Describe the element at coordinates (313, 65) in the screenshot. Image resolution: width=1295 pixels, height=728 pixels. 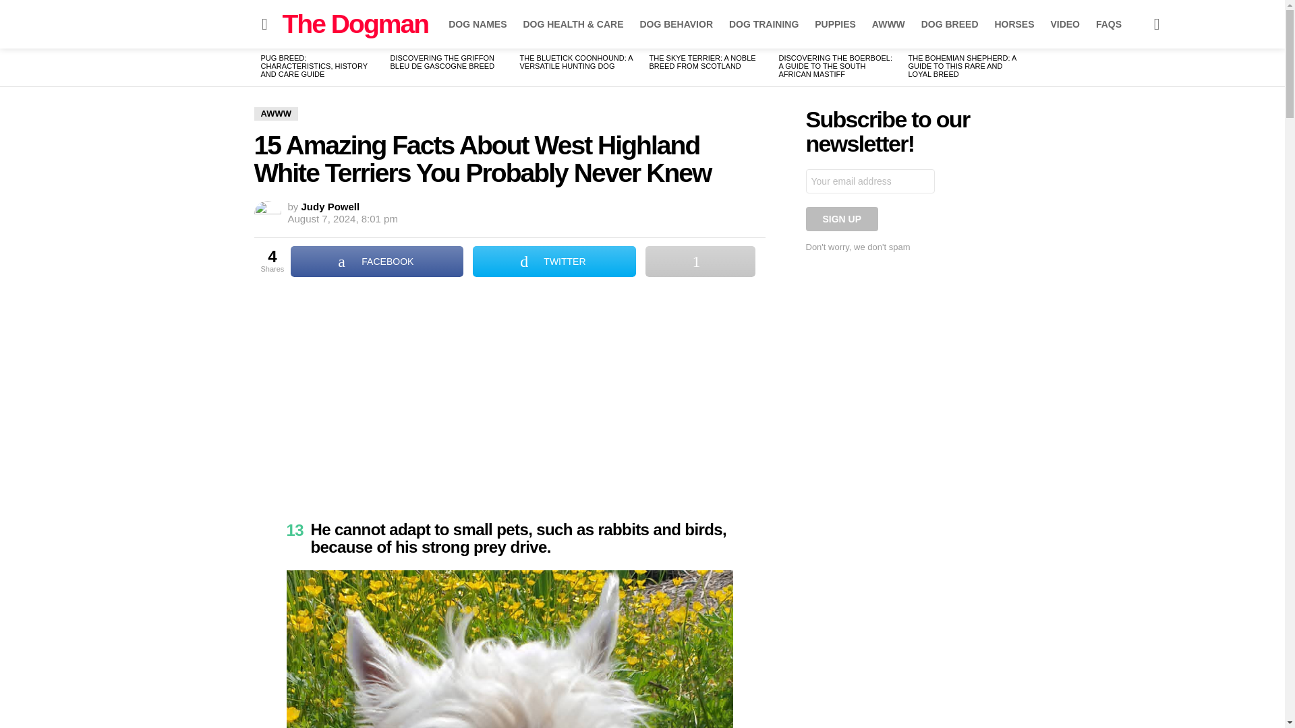
I see `PUG BREED: CHARACTERISTICS, HISTORY AND CARE GUIDE` at that location.